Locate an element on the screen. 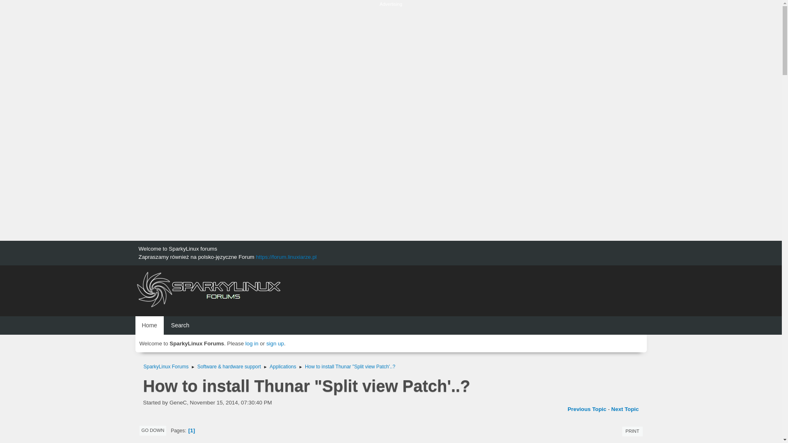  SparkyLinux Forums is located at coordinates (166, 365).